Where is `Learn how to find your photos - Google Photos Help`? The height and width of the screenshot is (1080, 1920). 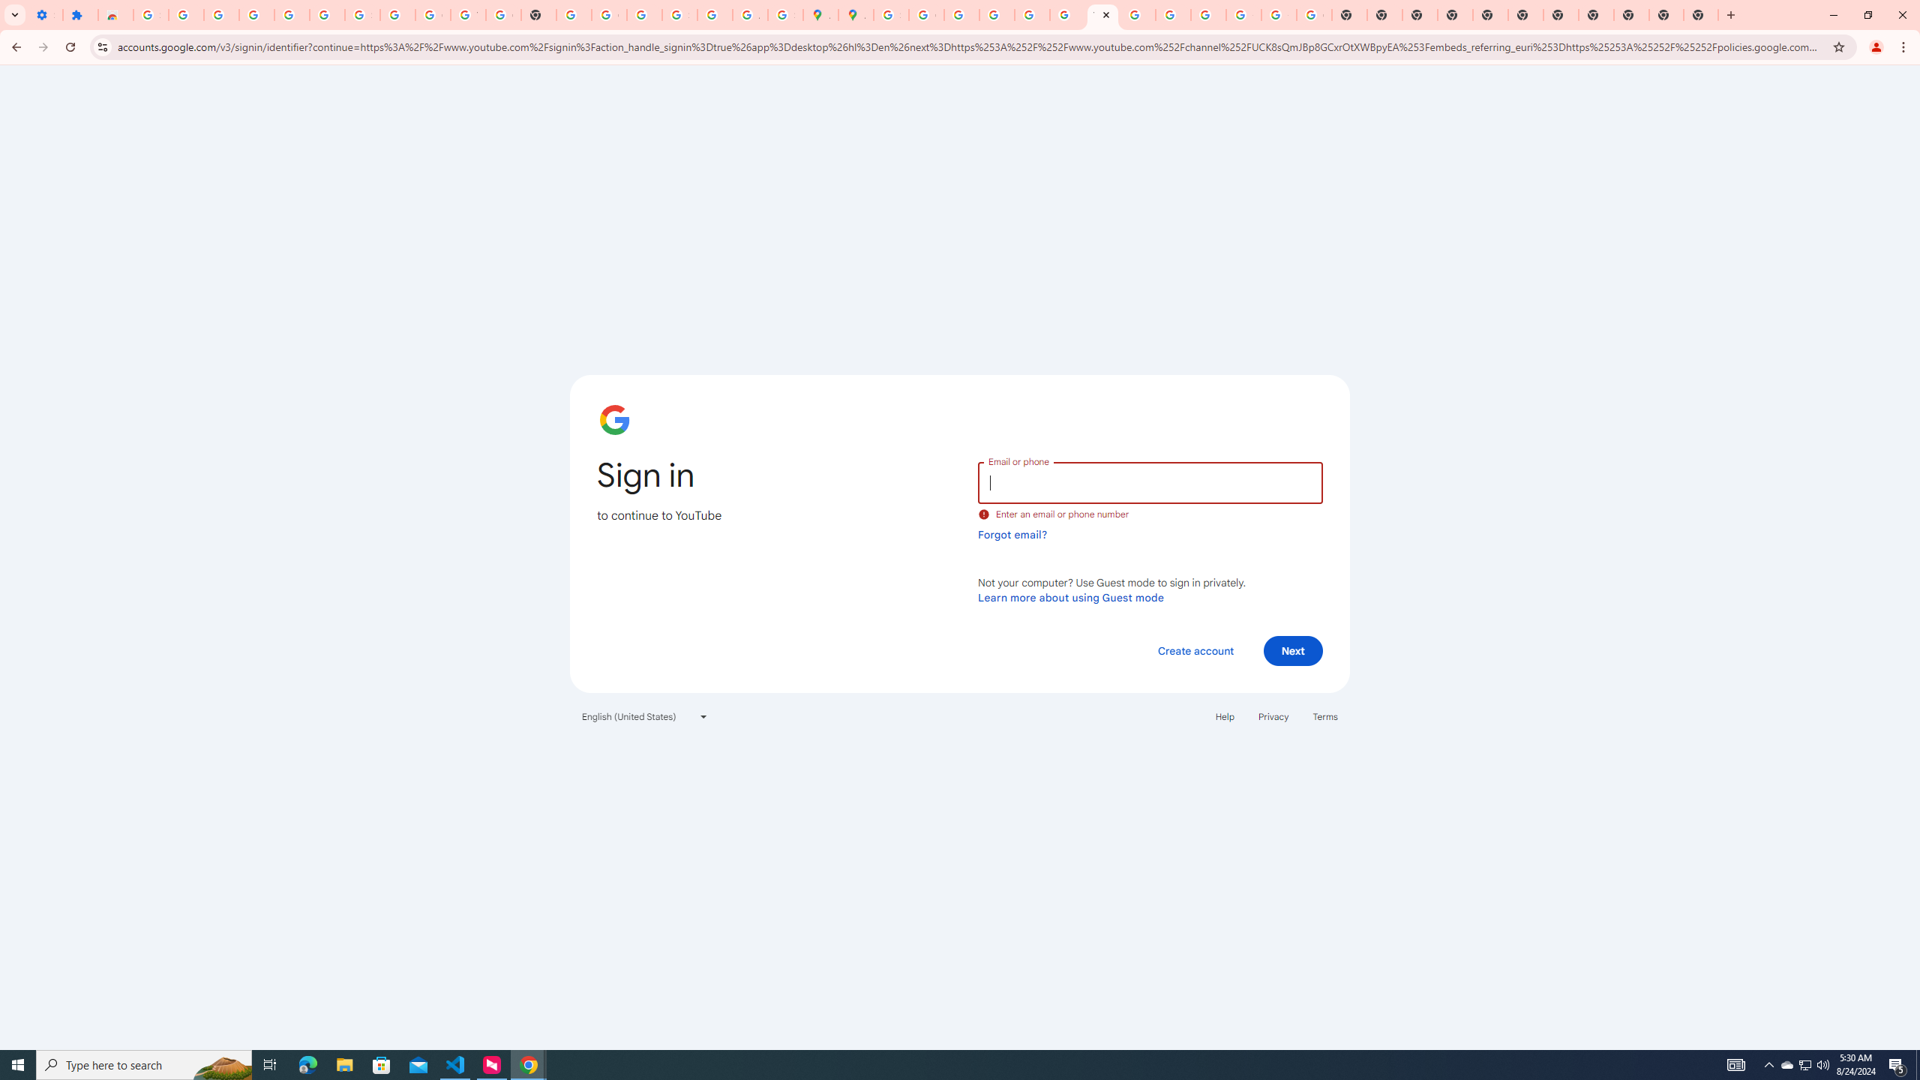
Learn how to find your photos - Google Photos Help is located at coordinates (291, 15).